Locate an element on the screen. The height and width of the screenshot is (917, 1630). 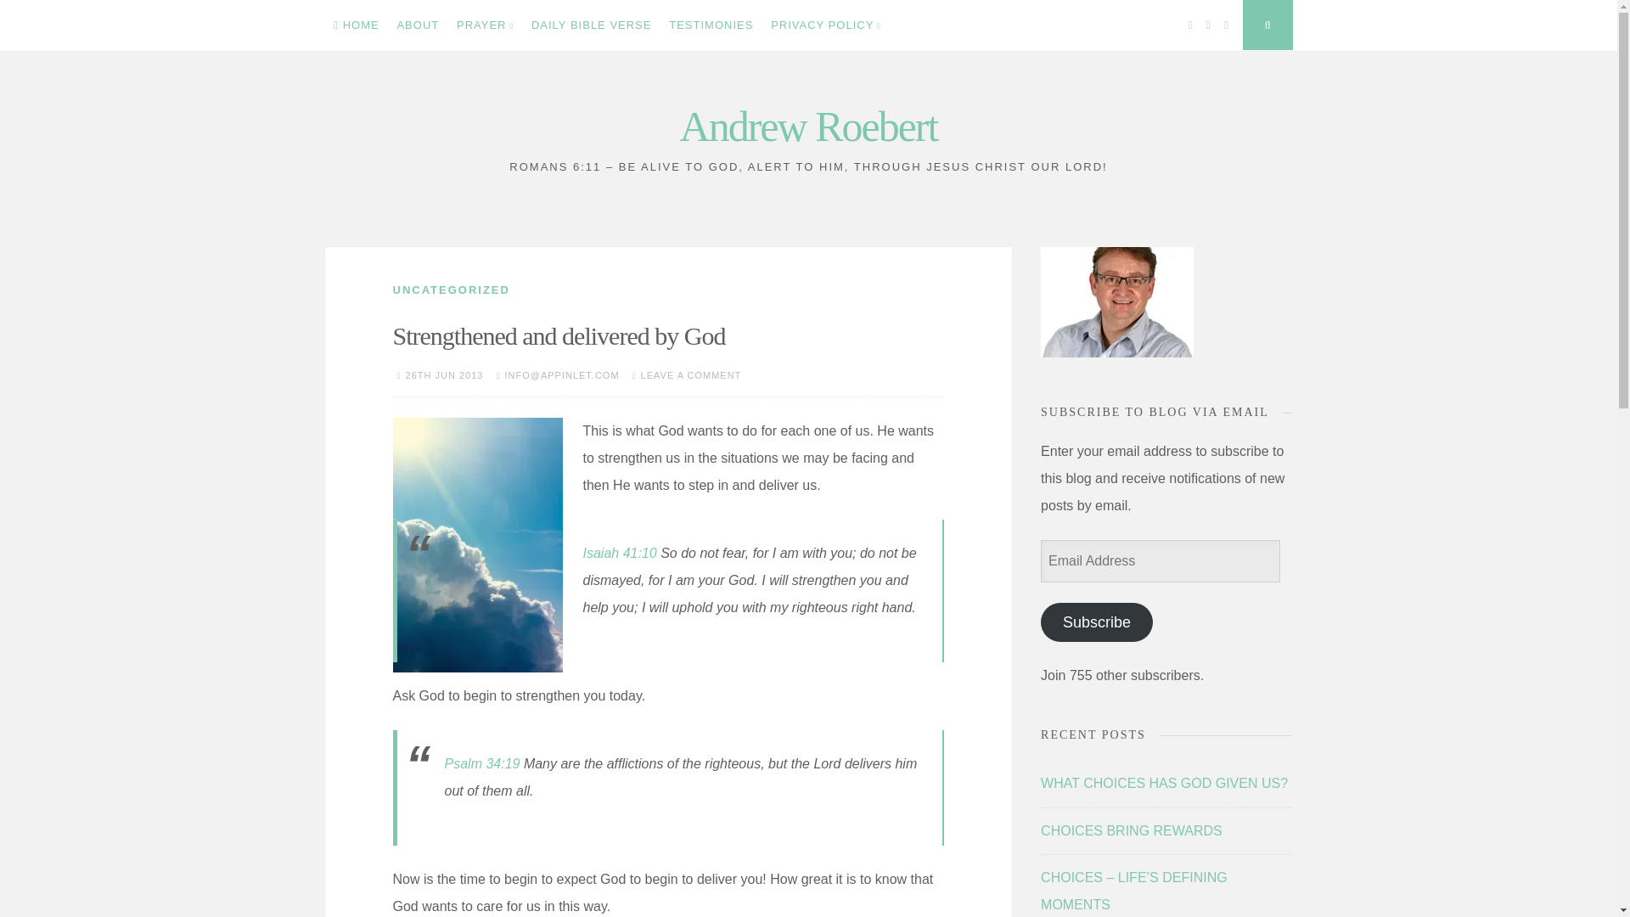
WHAT CHOICES HAS GOD GIVEN US? is located at coordinates (1164, 783).